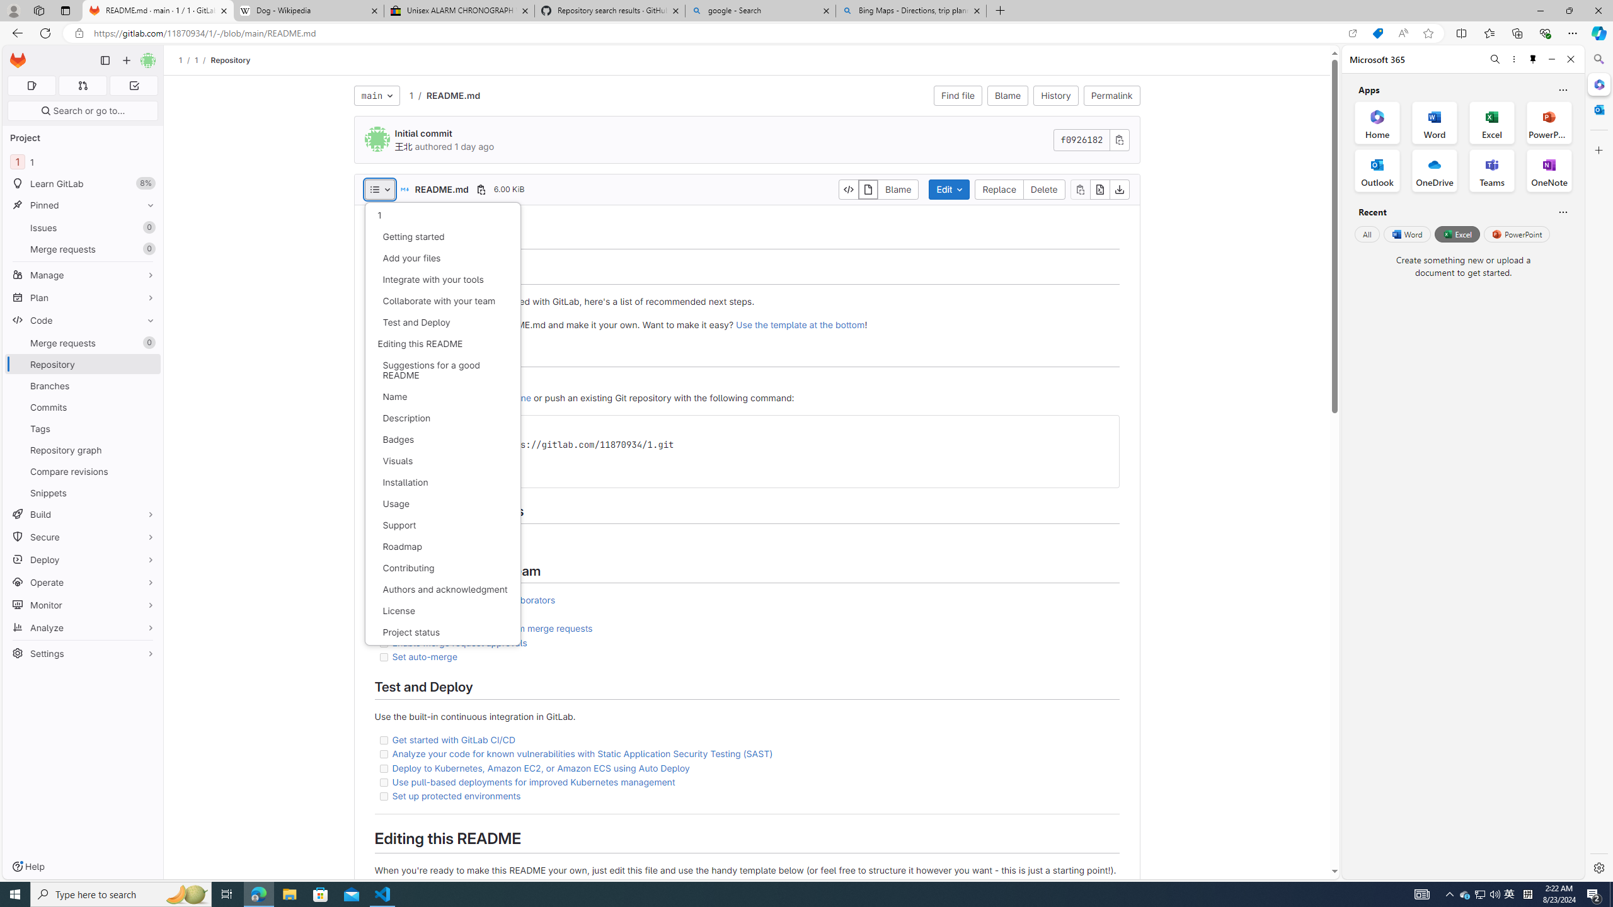  What do you see at coordinates (406, 383) in the screenshot?
I see `Create` at bounding box center [406, 383].